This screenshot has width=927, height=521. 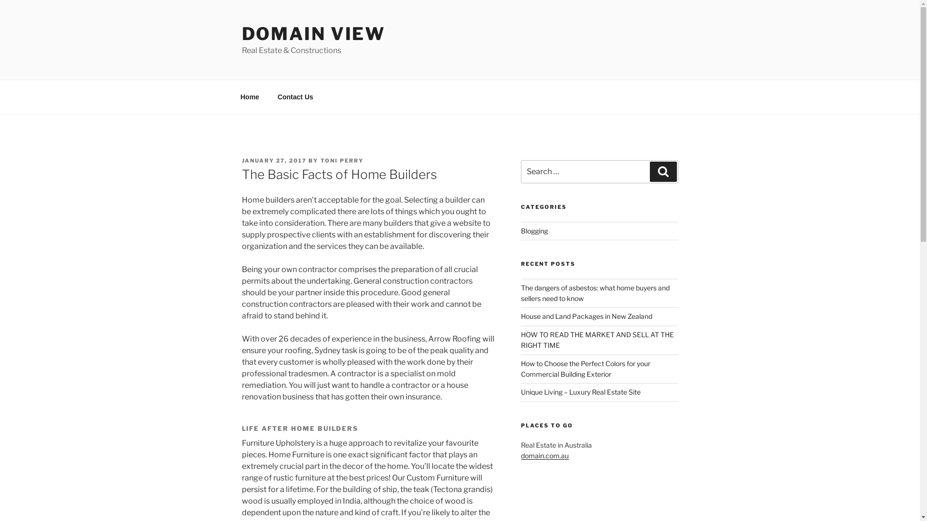 What do you see at coordinates (342, 161) in the screenshot?
I see `TONI PERRY` at bounding box center [342, 161].